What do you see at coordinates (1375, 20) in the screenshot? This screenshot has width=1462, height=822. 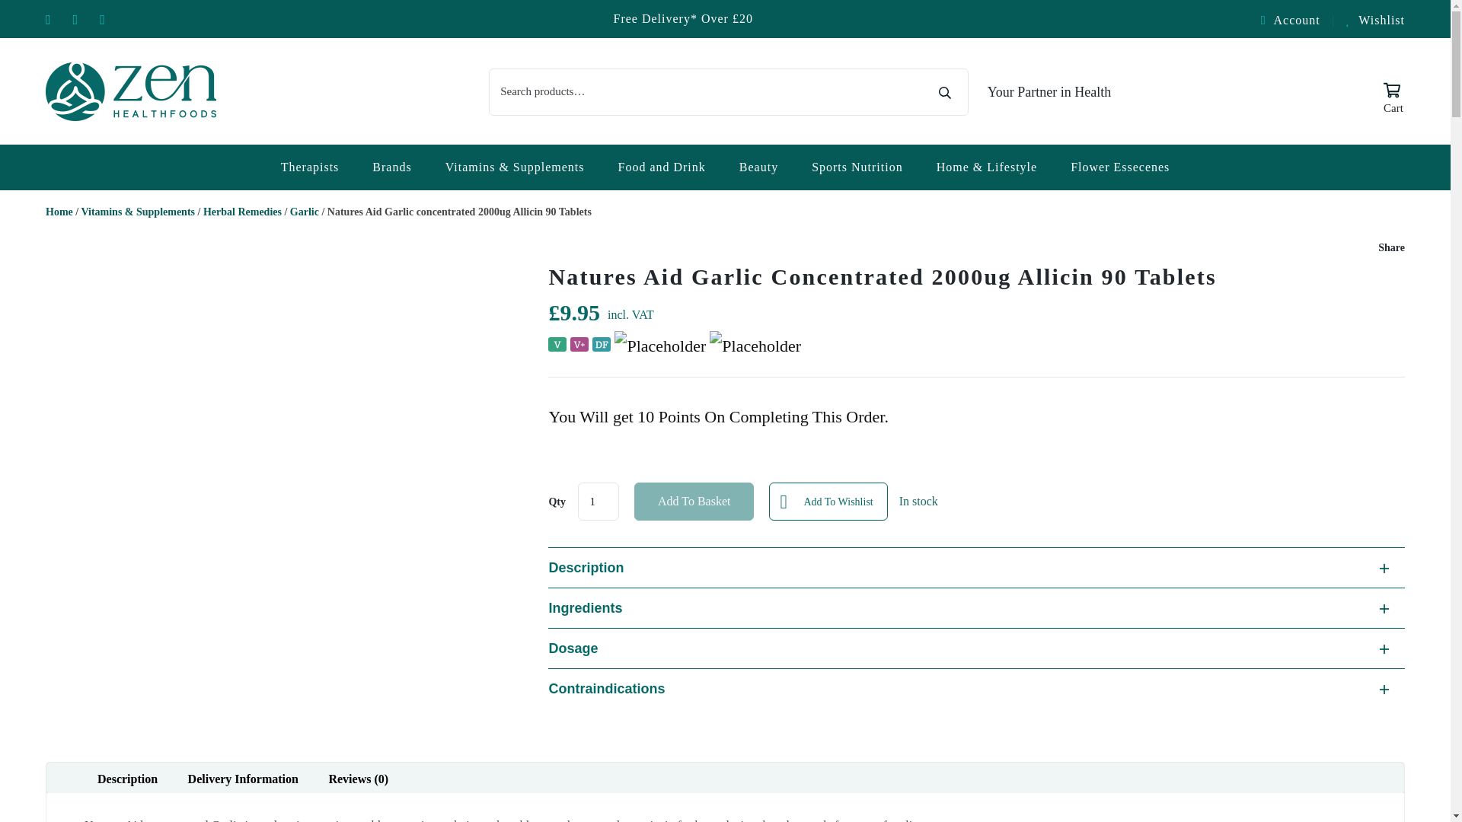 I see `Wishlist` at bounding box center [1375, 20].